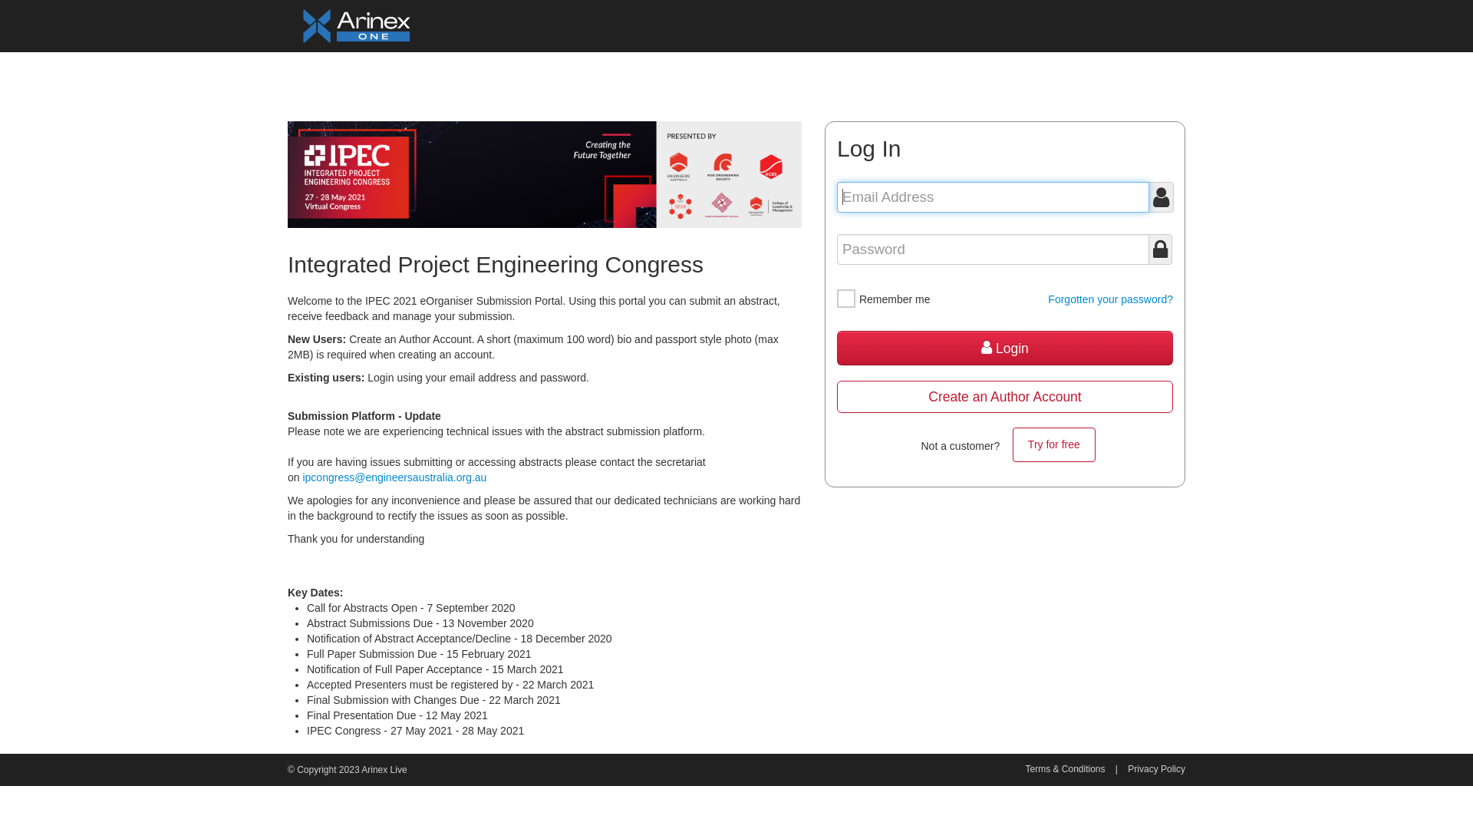  What do you see at coordinates (1157, 769) in the screenshot?
I see `Privacy Policy` at bounding box center [1157, 769].